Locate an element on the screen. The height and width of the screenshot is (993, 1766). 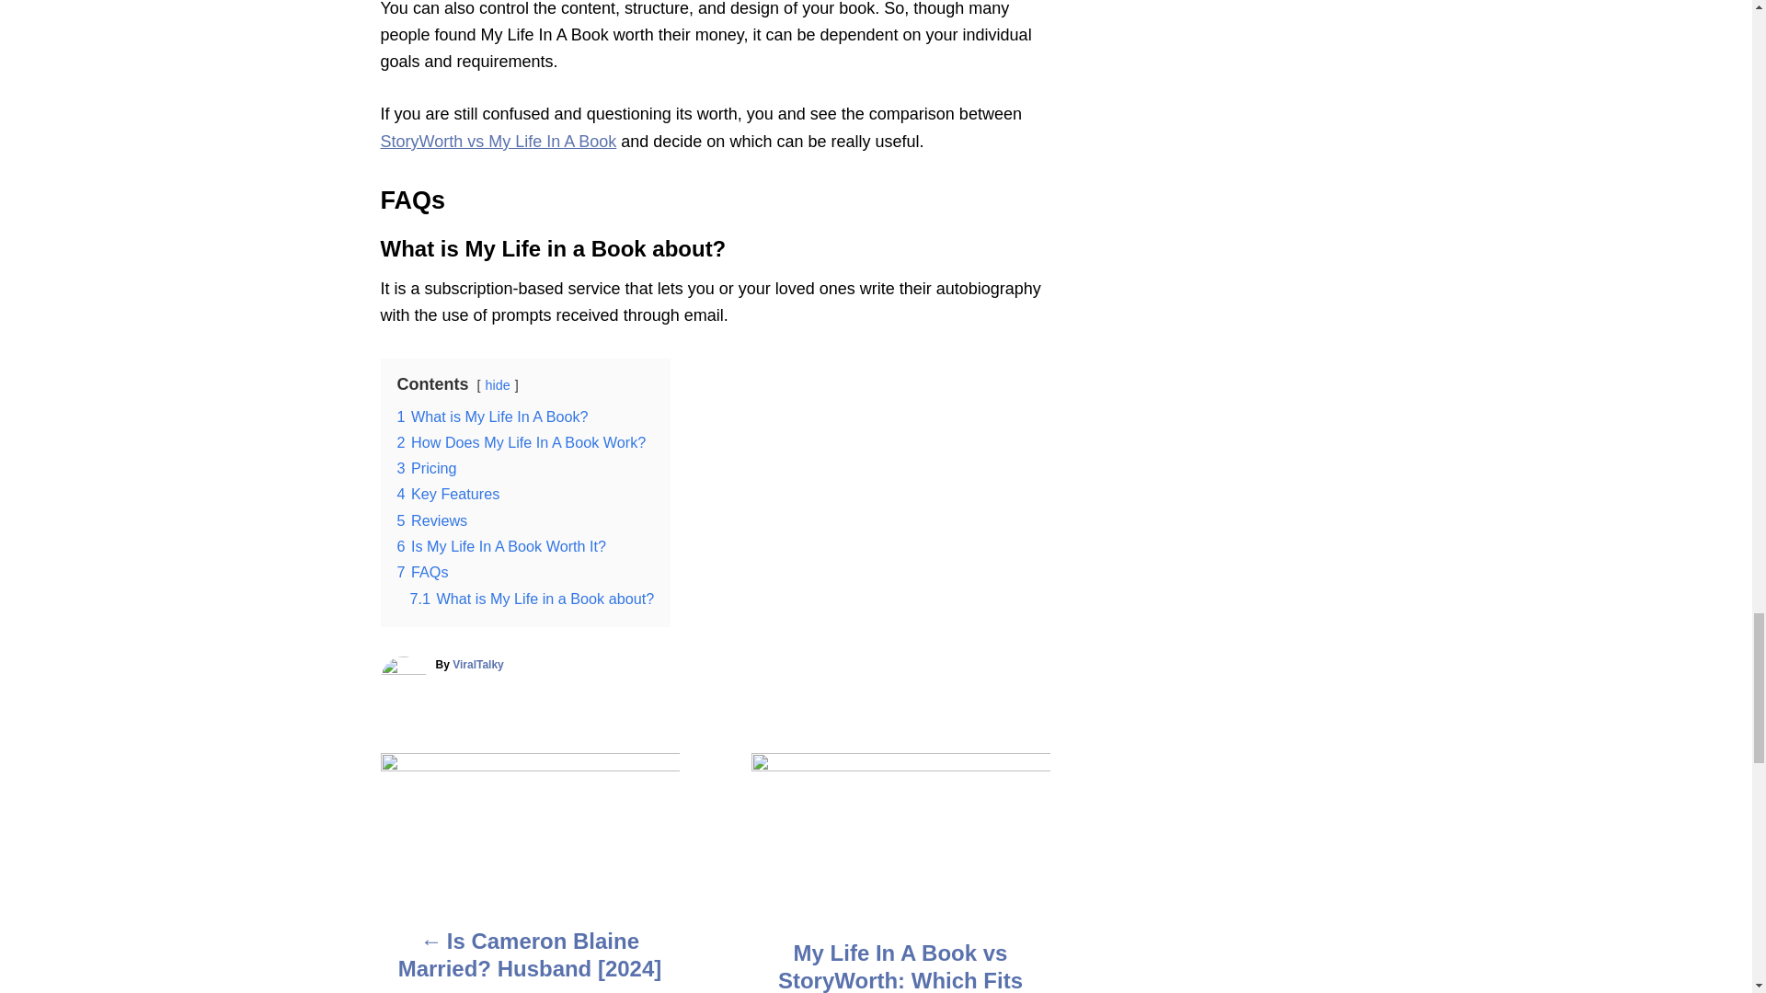
My Life In A Book vs StoryWorth: Which Fits Your Story? is located at coordinates (900, 965).